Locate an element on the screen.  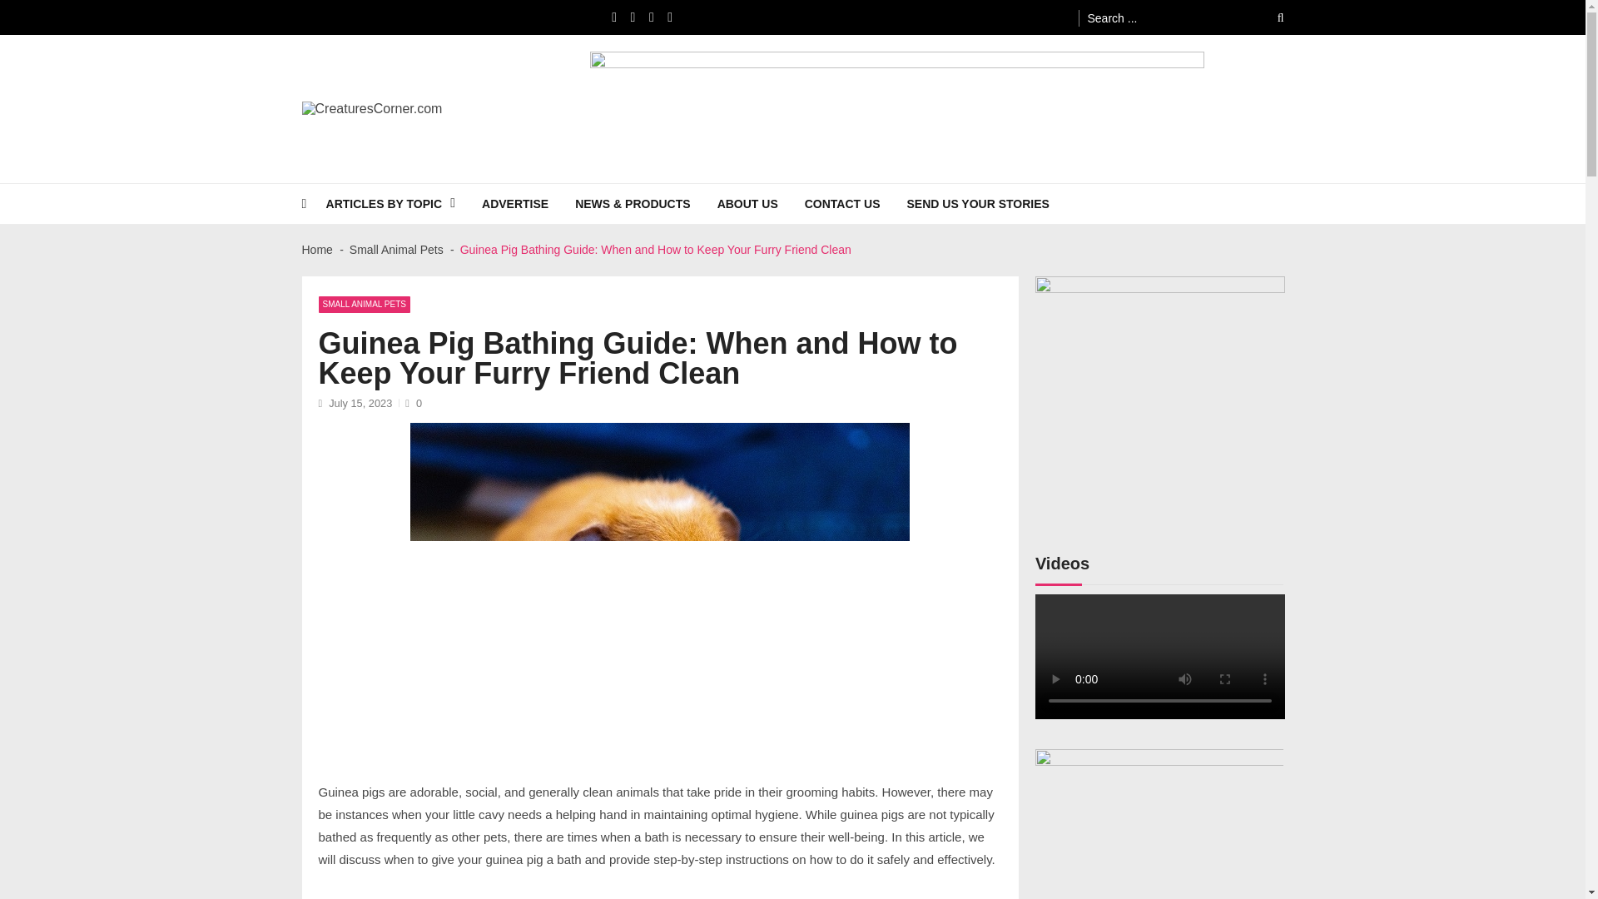
Search is located at coordinates (1269, 17).